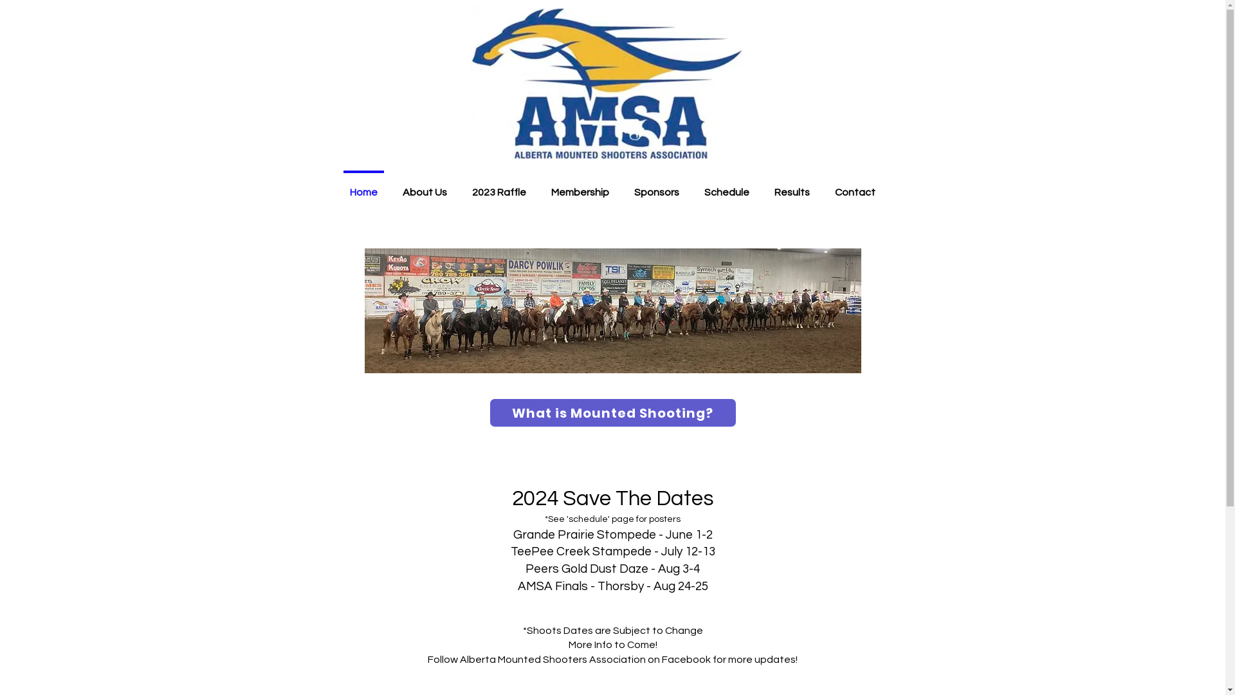 The image size is (1235, 695). I want to click on What is Mounted Shooting?, so click(613, 413).